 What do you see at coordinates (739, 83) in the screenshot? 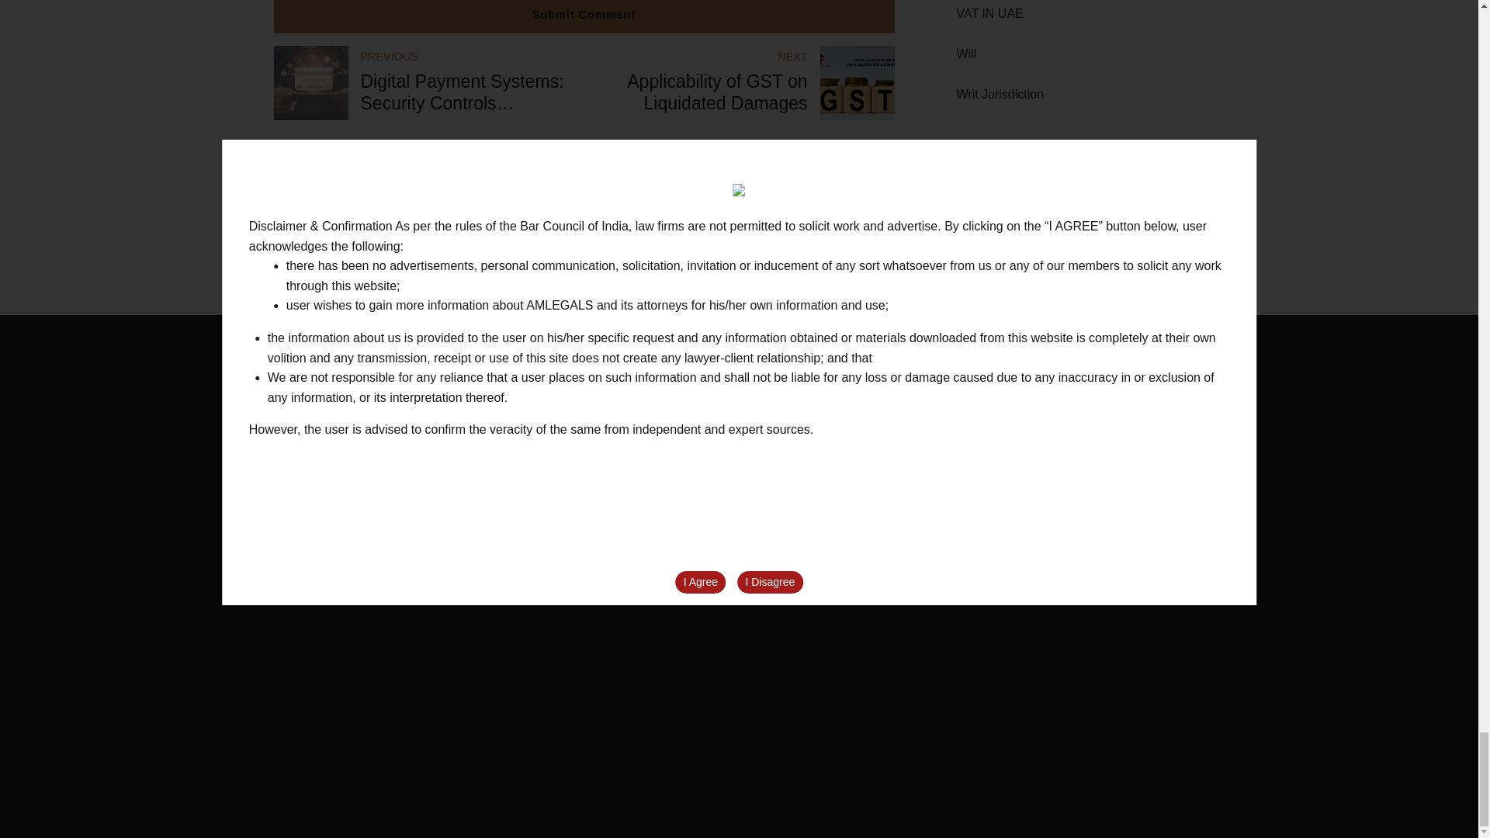
I see `Submit Comment` at bounding box center [739, 83].